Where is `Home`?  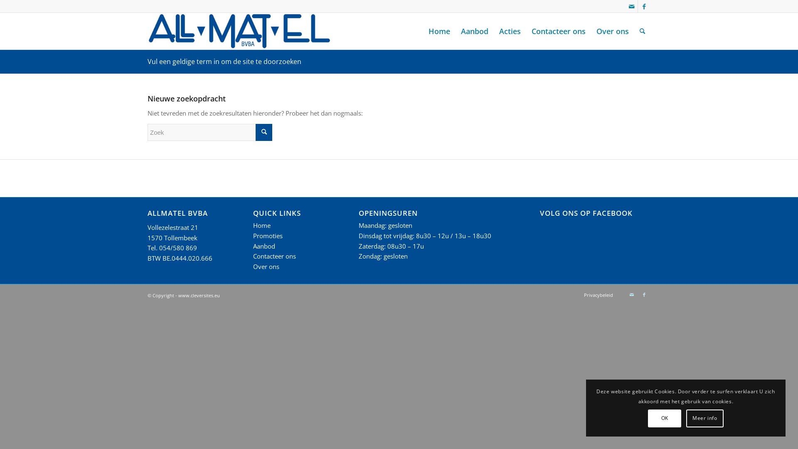 Home is located at coordinates (439, 31).